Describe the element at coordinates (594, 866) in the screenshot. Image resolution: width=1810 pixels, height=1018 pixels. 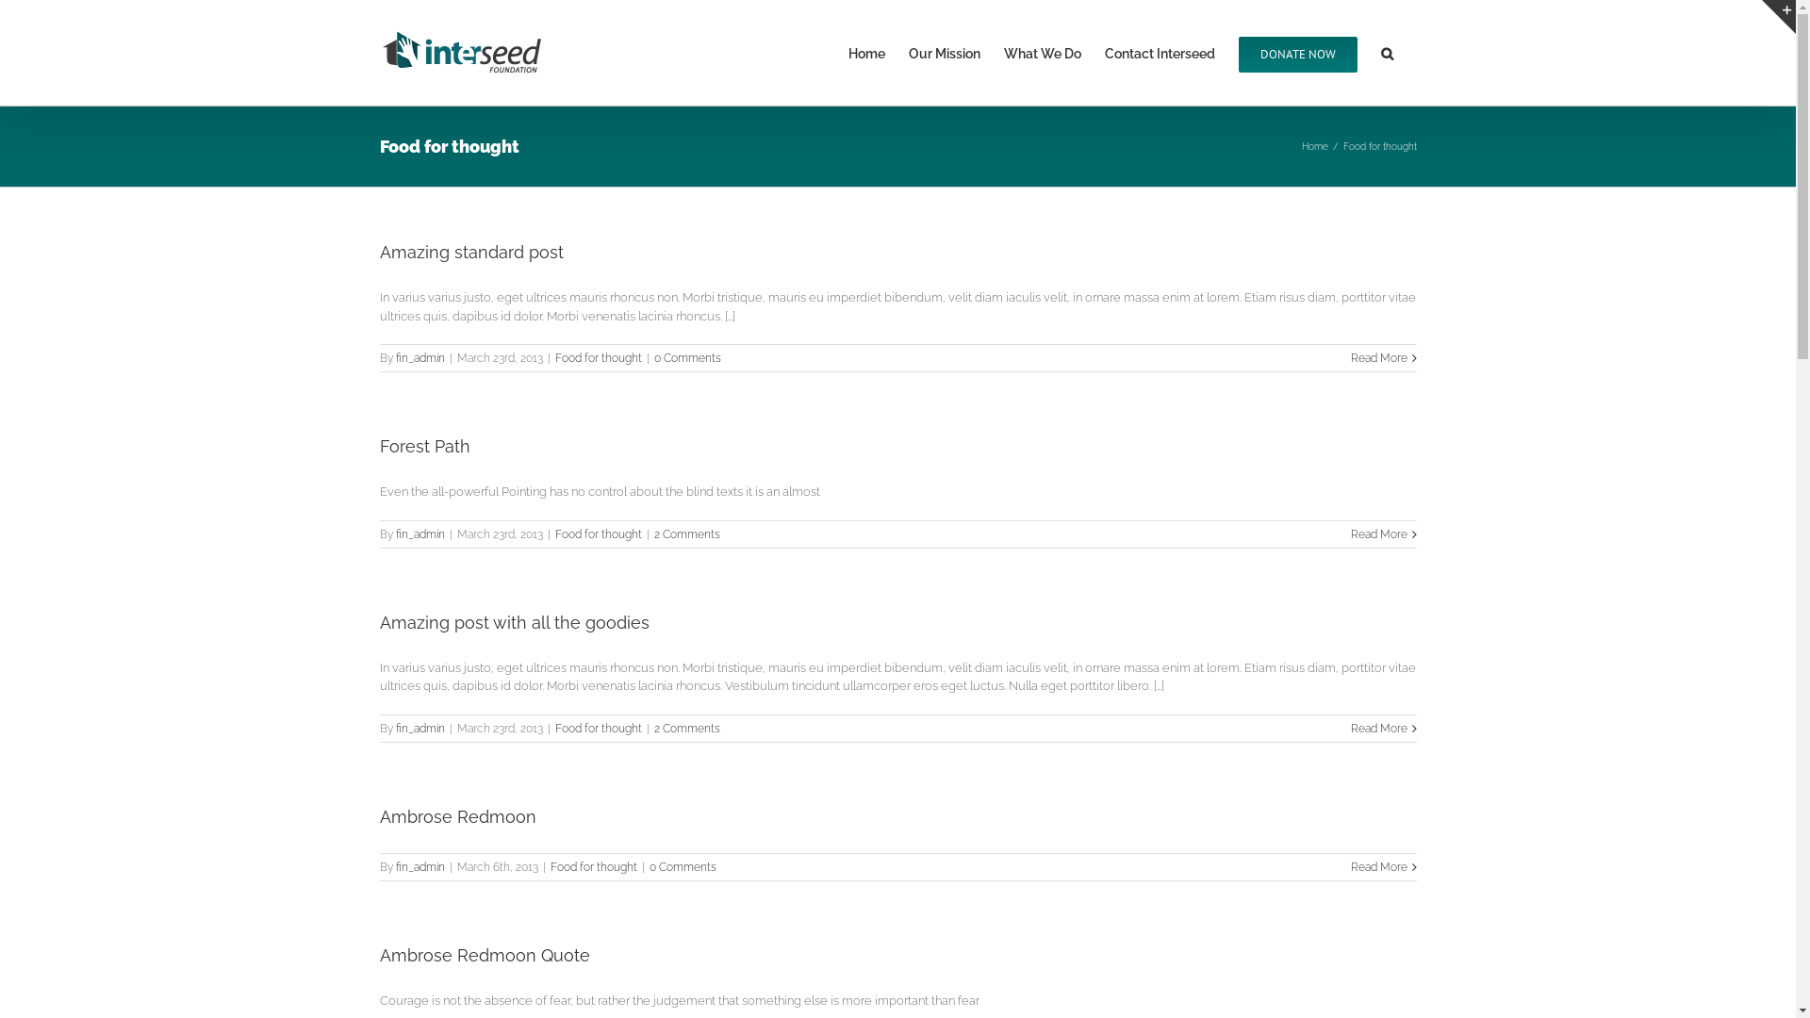
I see `Food for thought` at that location.